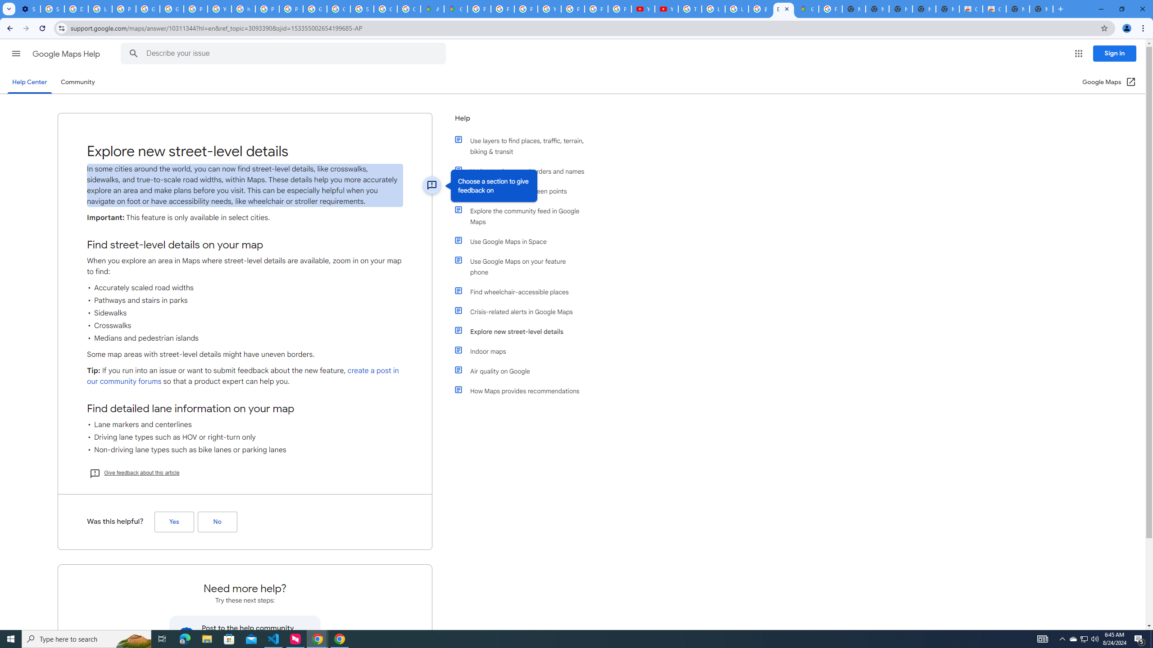 This screenshot has height=648, width=1153. Describe the element at coordinates (479, 9) in the screenshot. I see `Policy Accountability and Transparency - Transparency Center` at that location.